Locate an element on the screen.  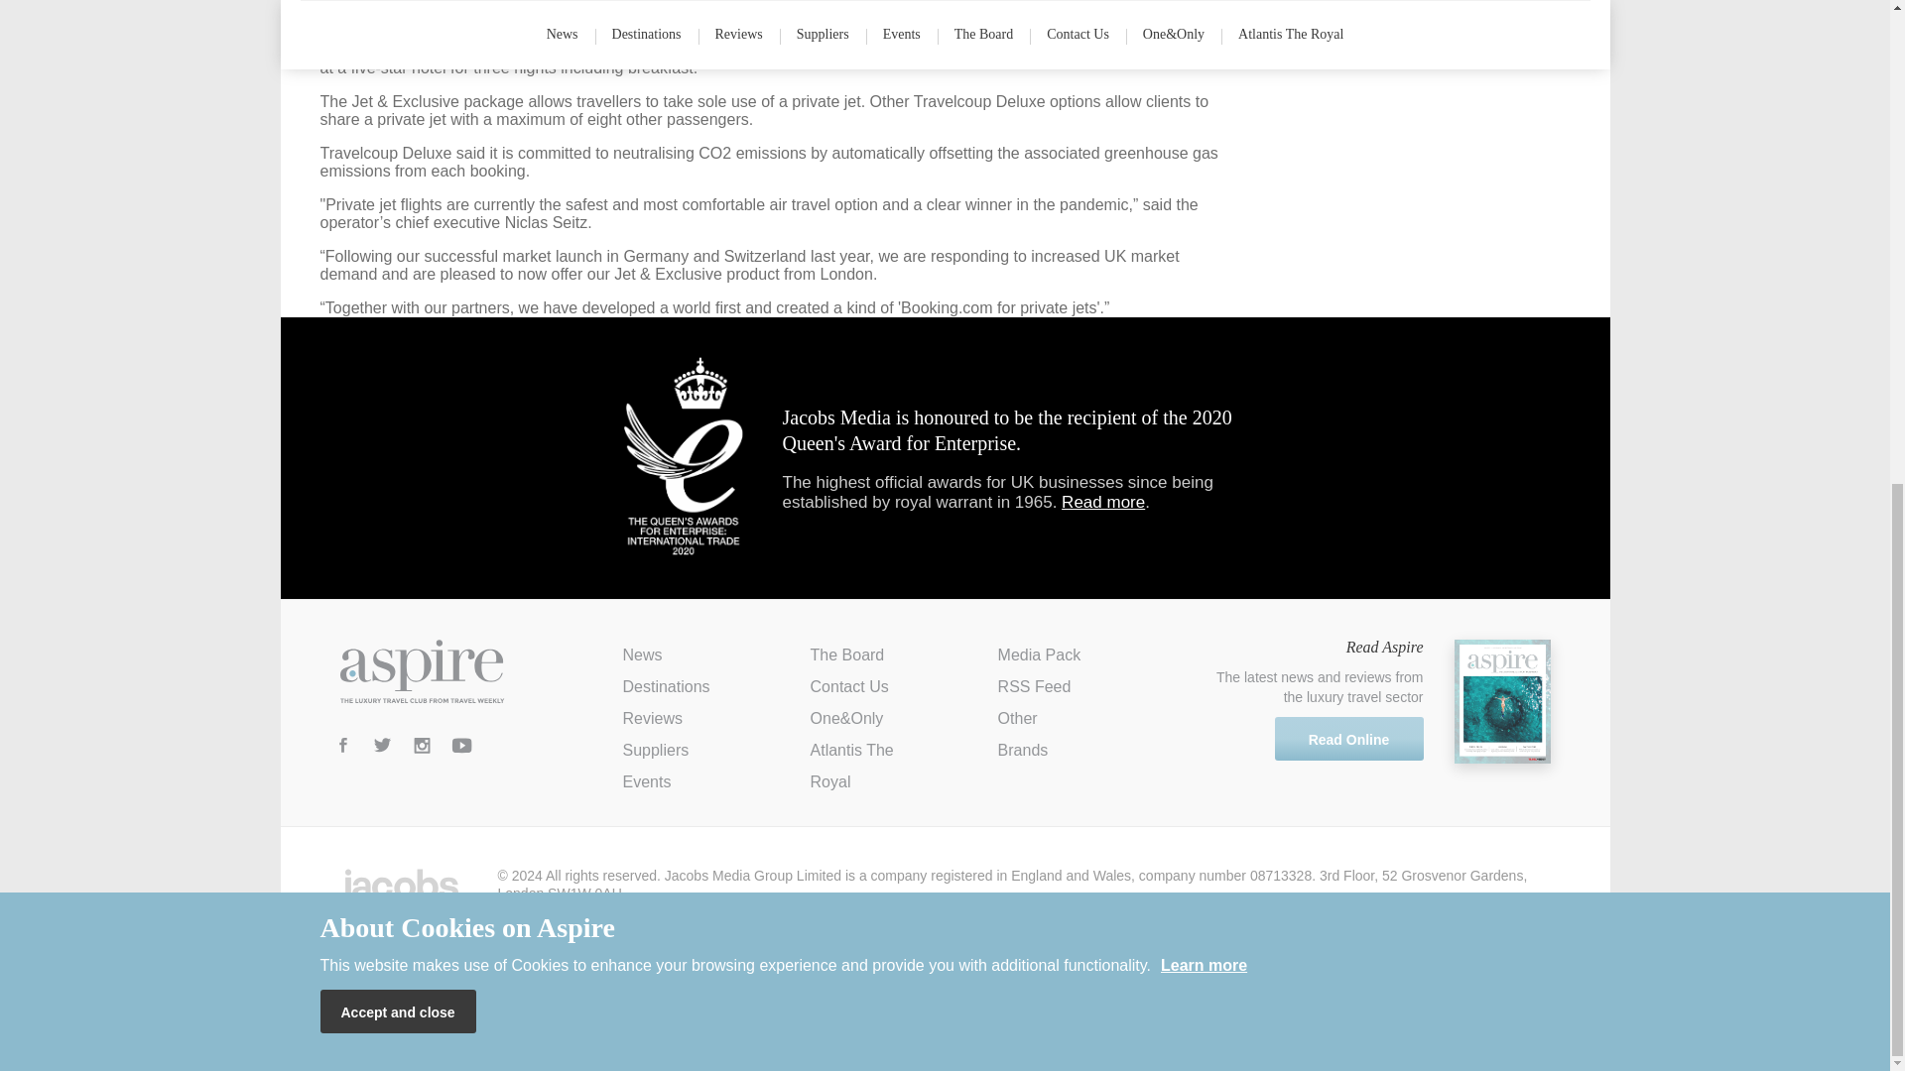
The Board is located at coordinates (847, 654).